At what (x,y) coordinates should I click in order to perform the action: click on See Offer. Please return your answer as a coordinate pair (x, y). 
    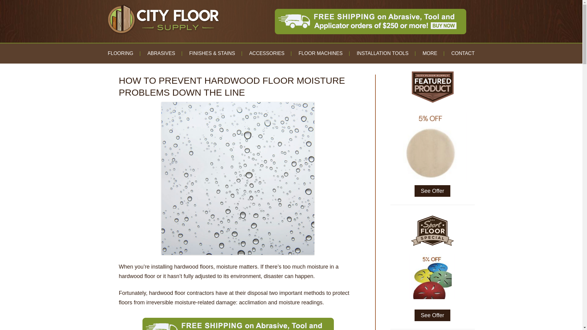
    Looking at the image, I should click on (432, 191).